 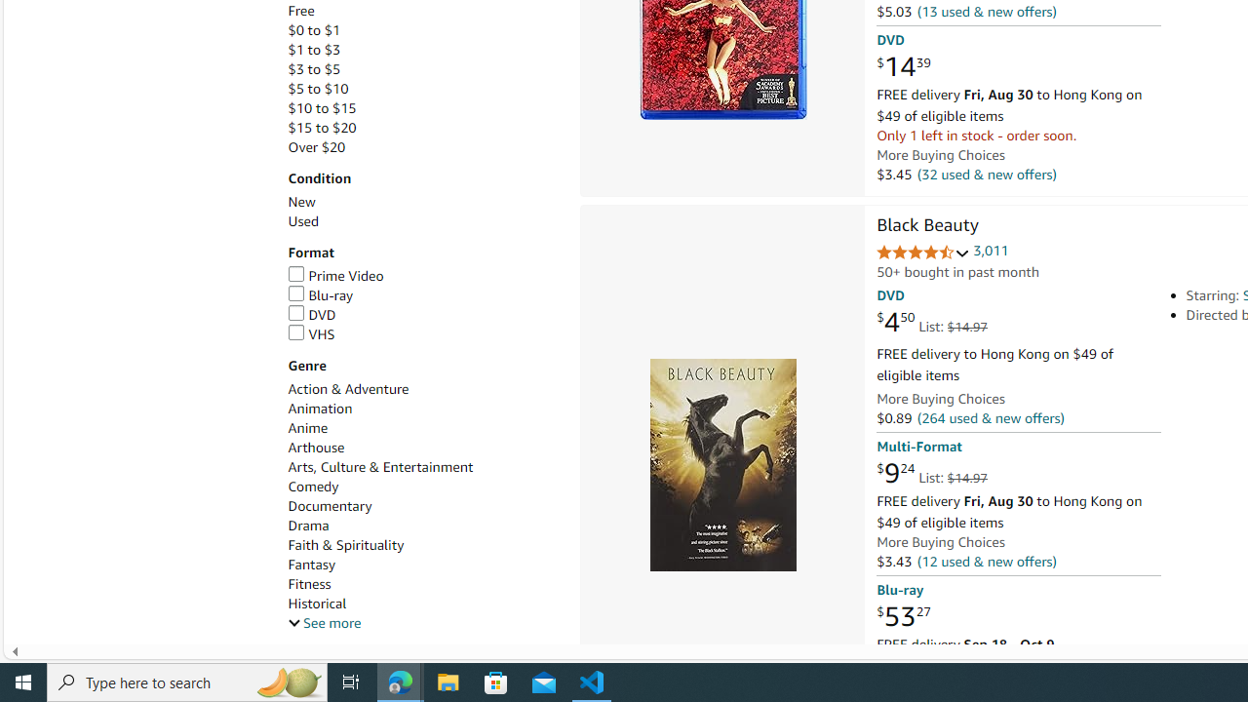 What do you see at coordinates (380, 467) in the screenshot?
I see `Arts, Culture & Entertainment` at bounding box center [380, 467].